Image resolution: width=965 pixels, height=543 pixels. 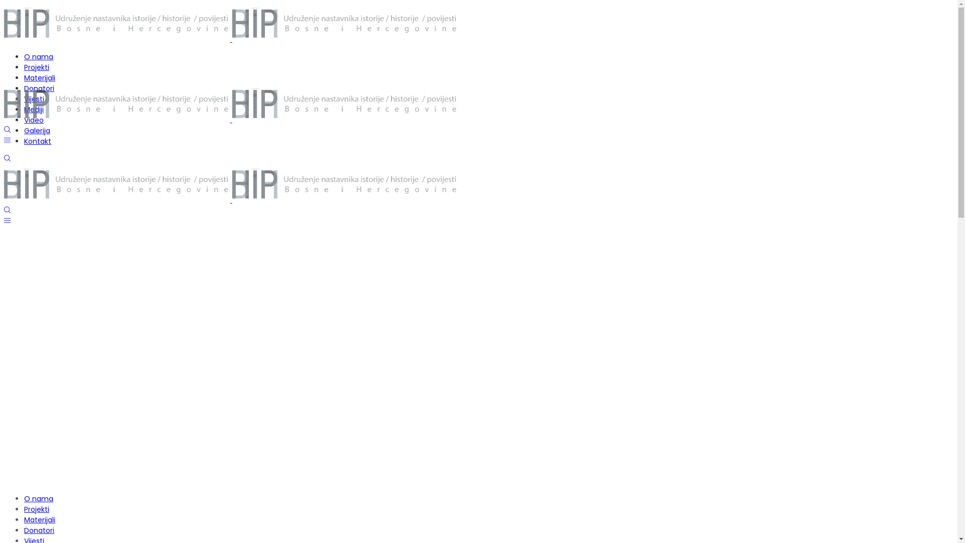 What do you see at coordinates (39, 530) in the screenshot?
I see `Donatori` at bounding box center [39, 530].